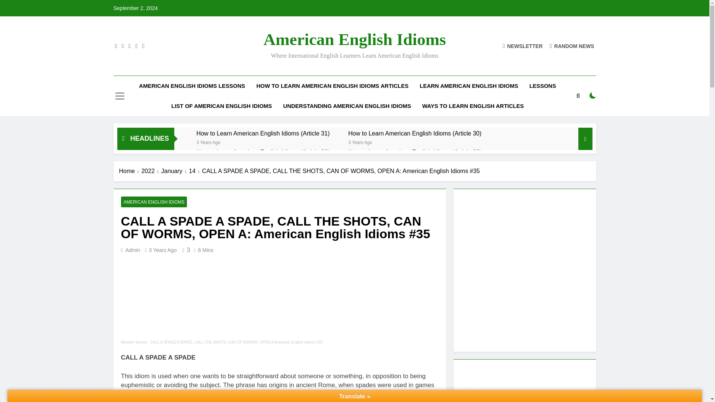  I want to click on LESSONS, so click(542, 86).